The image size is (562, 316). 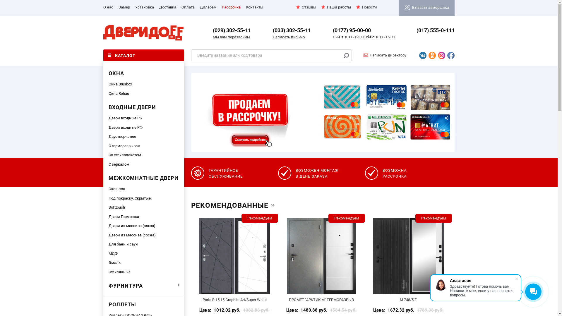 I want to click on Softtouch, so click(x=143, y=207).